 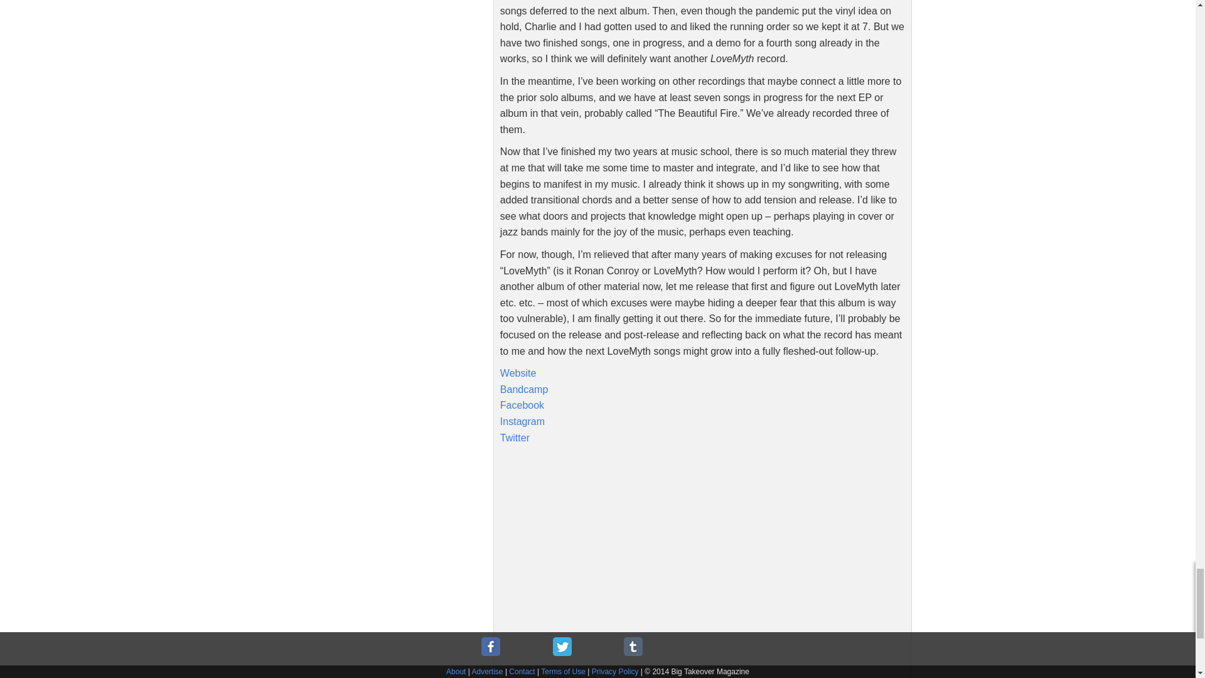 I want to click on Bandcamp, so click(x=523, y=389).